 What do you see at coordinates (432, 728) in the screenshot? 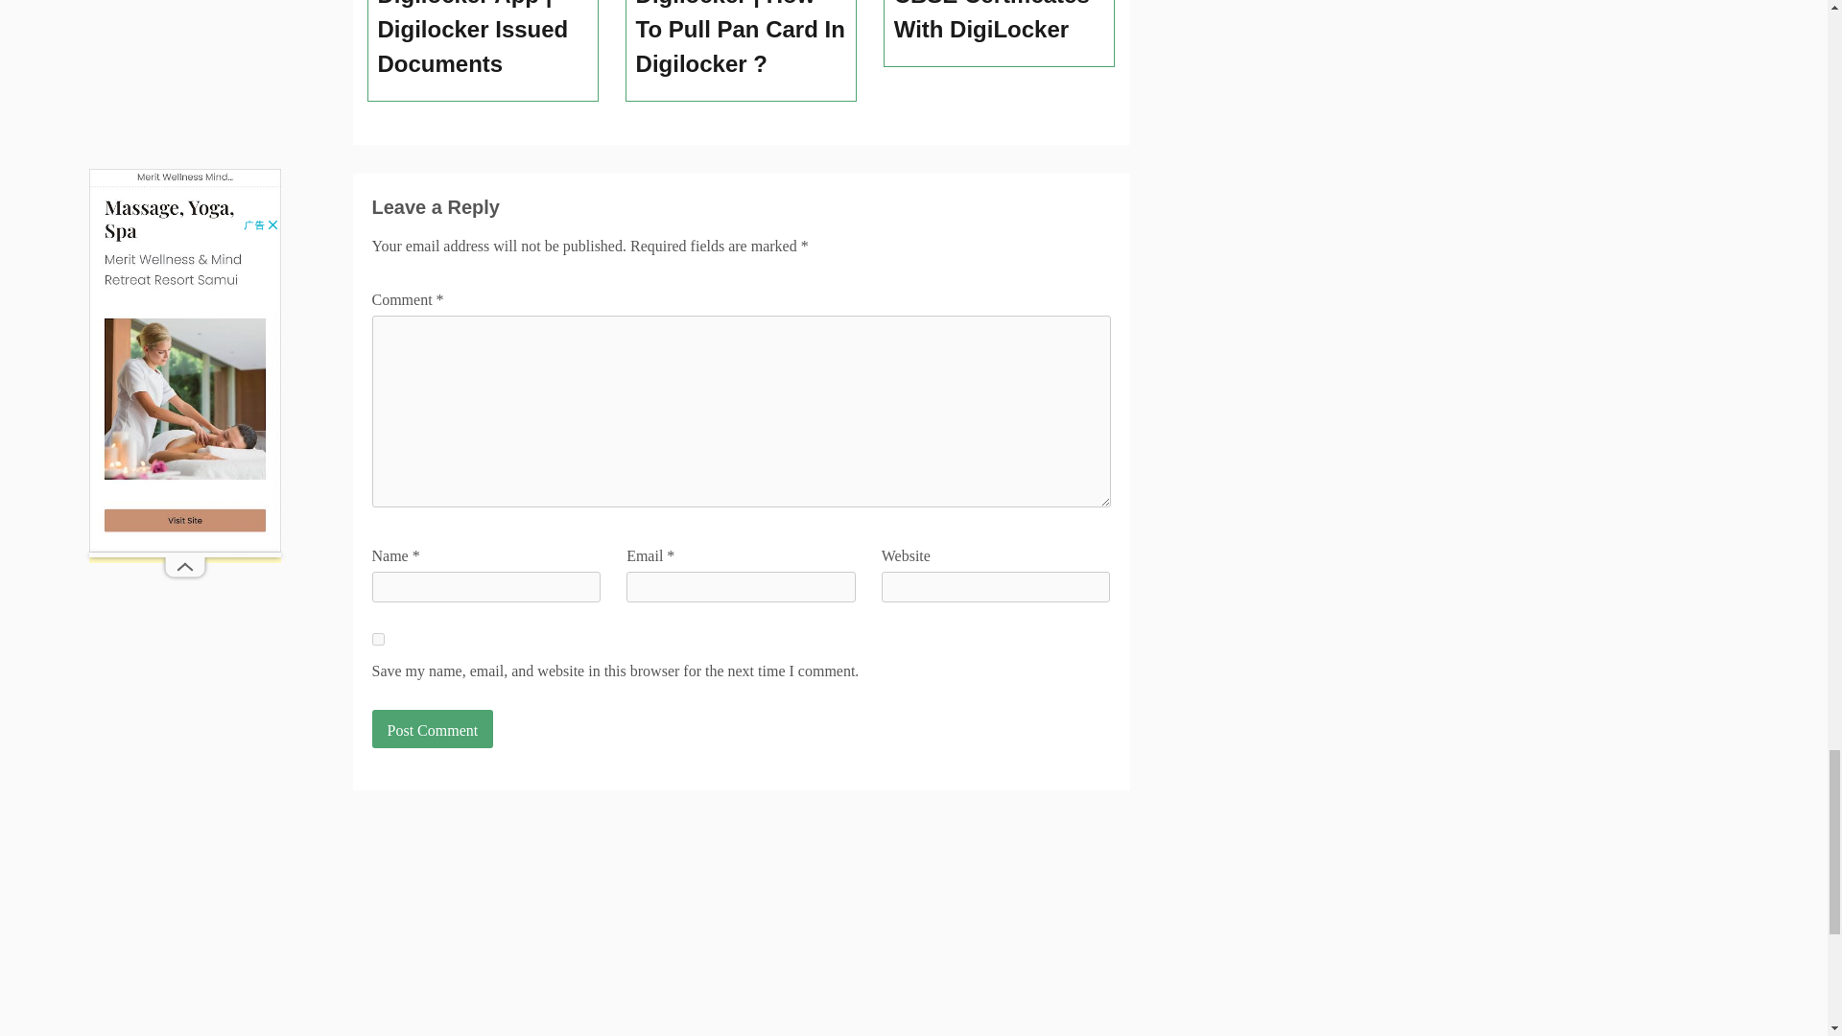
I see `Post Comment` at bounding box center [432, 728].